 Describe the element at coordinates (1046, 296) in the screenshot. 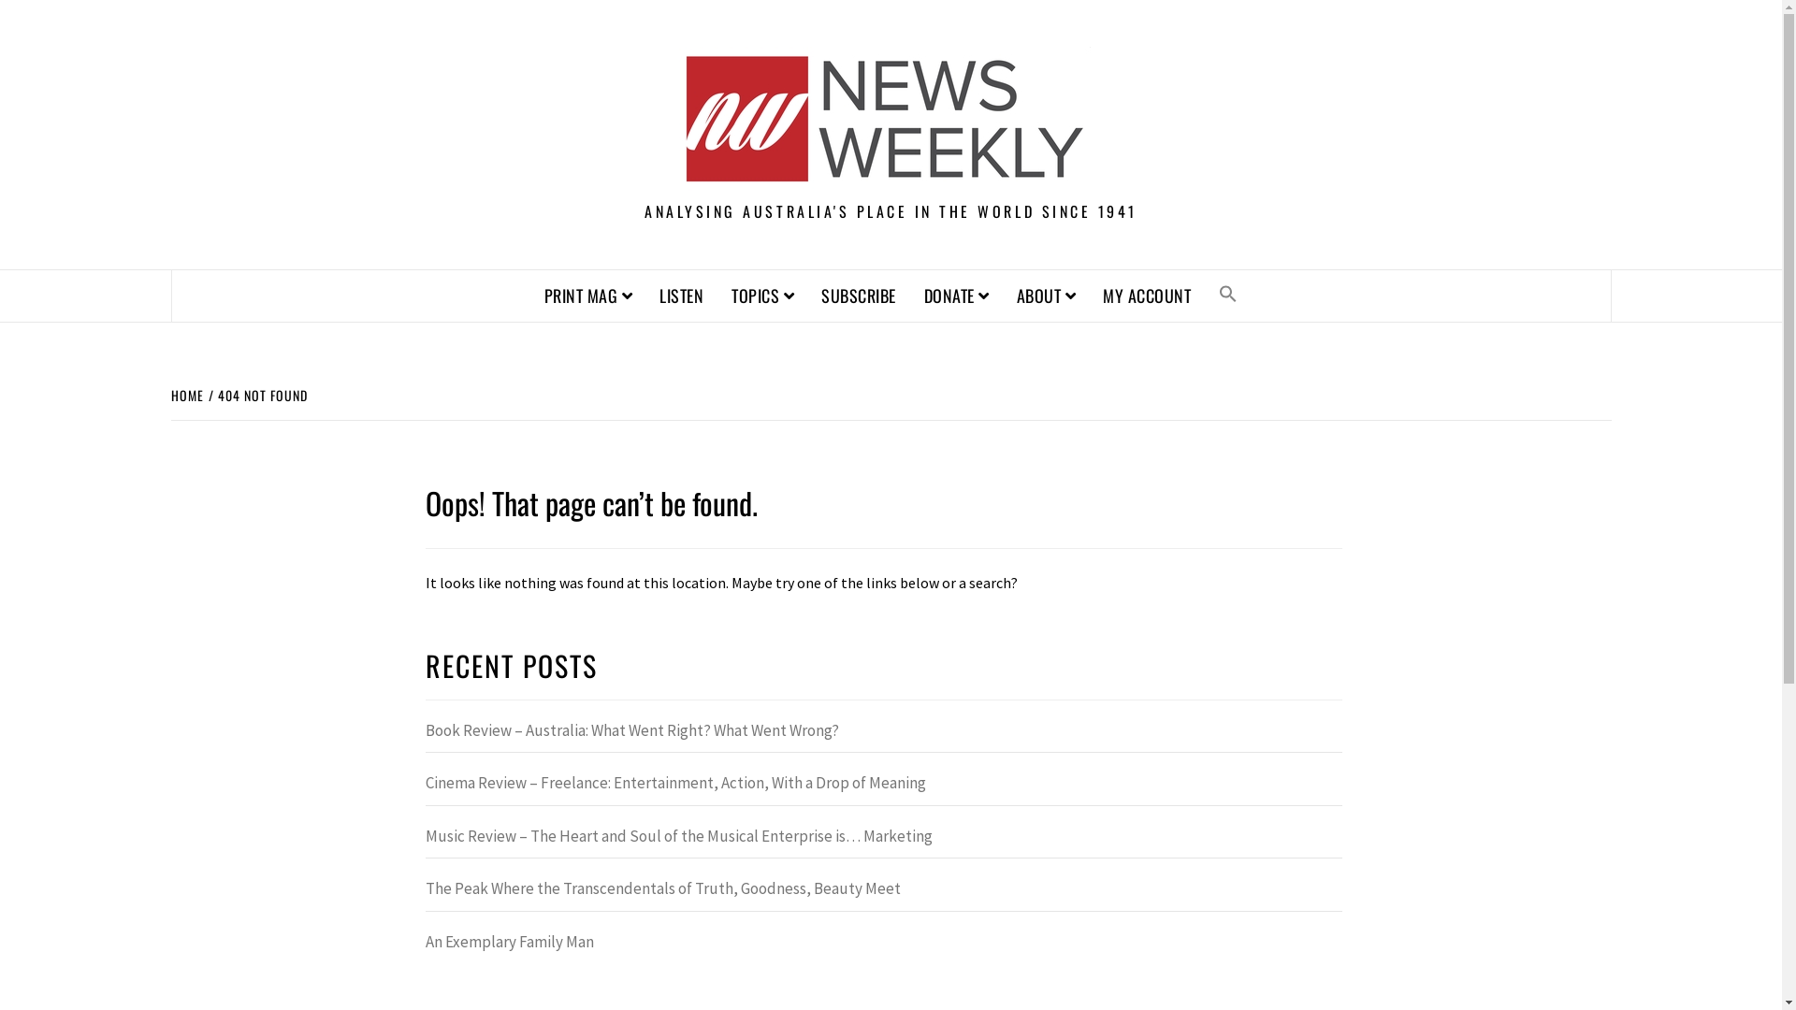

I see `ABOUT` at that location.